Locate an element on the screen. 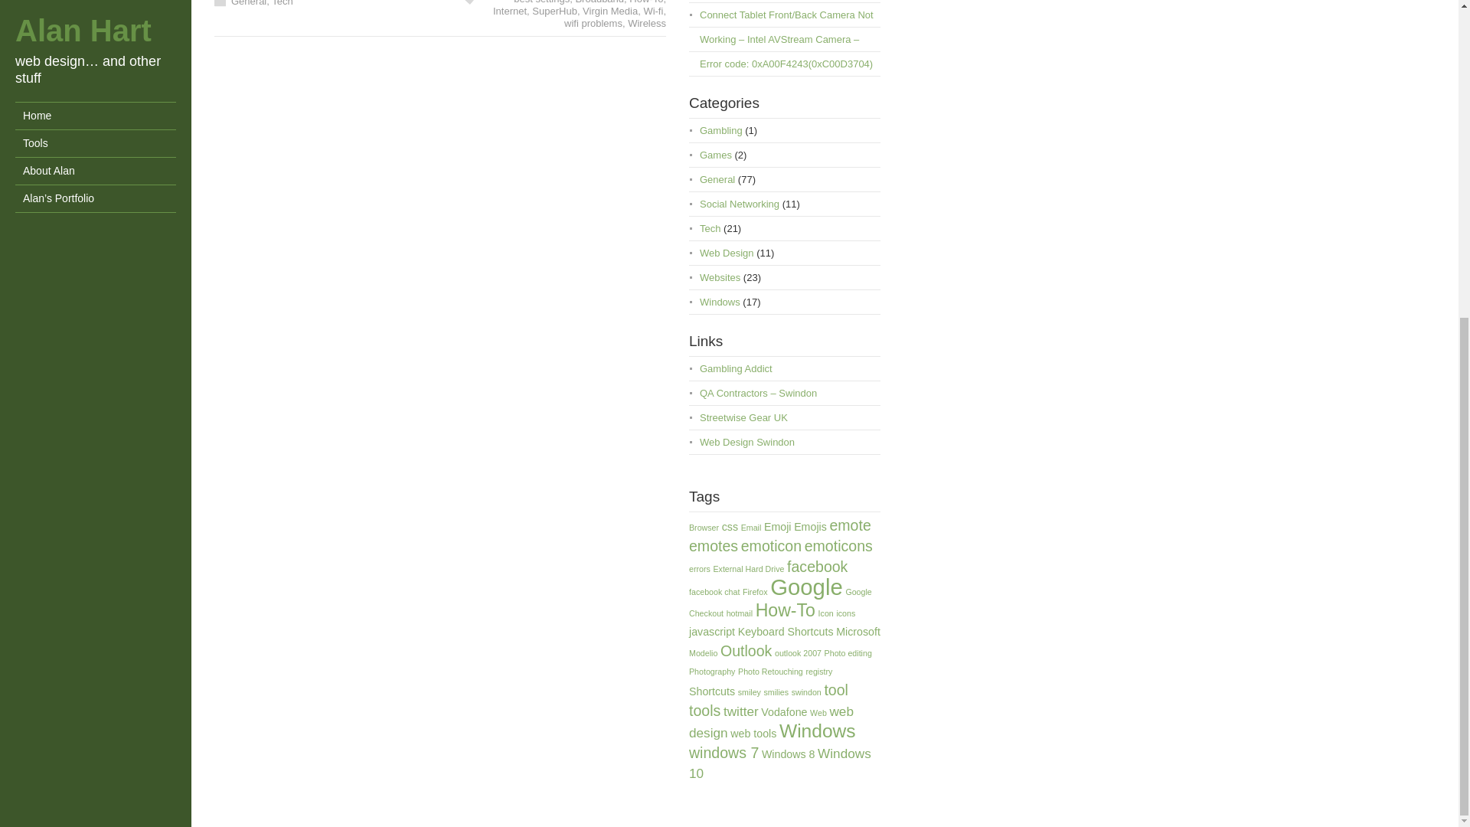 The height and width of the screenshot is (827, 1470). Streetwise Gear UK is located at coordinates (743, 417).